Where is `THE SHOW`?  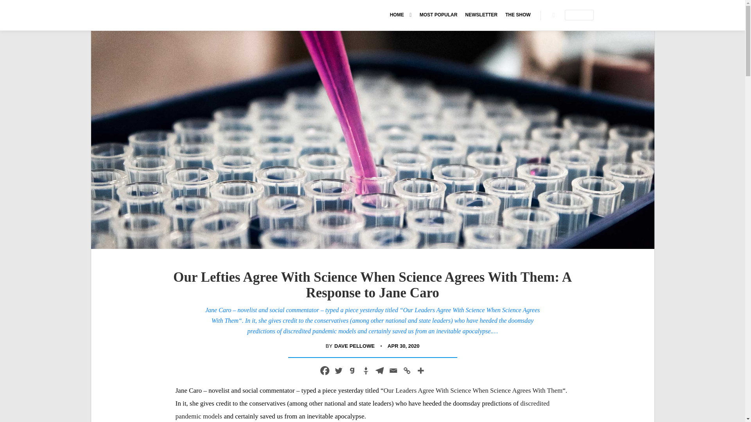
THE SHOW is located at coordinates (518, 15).